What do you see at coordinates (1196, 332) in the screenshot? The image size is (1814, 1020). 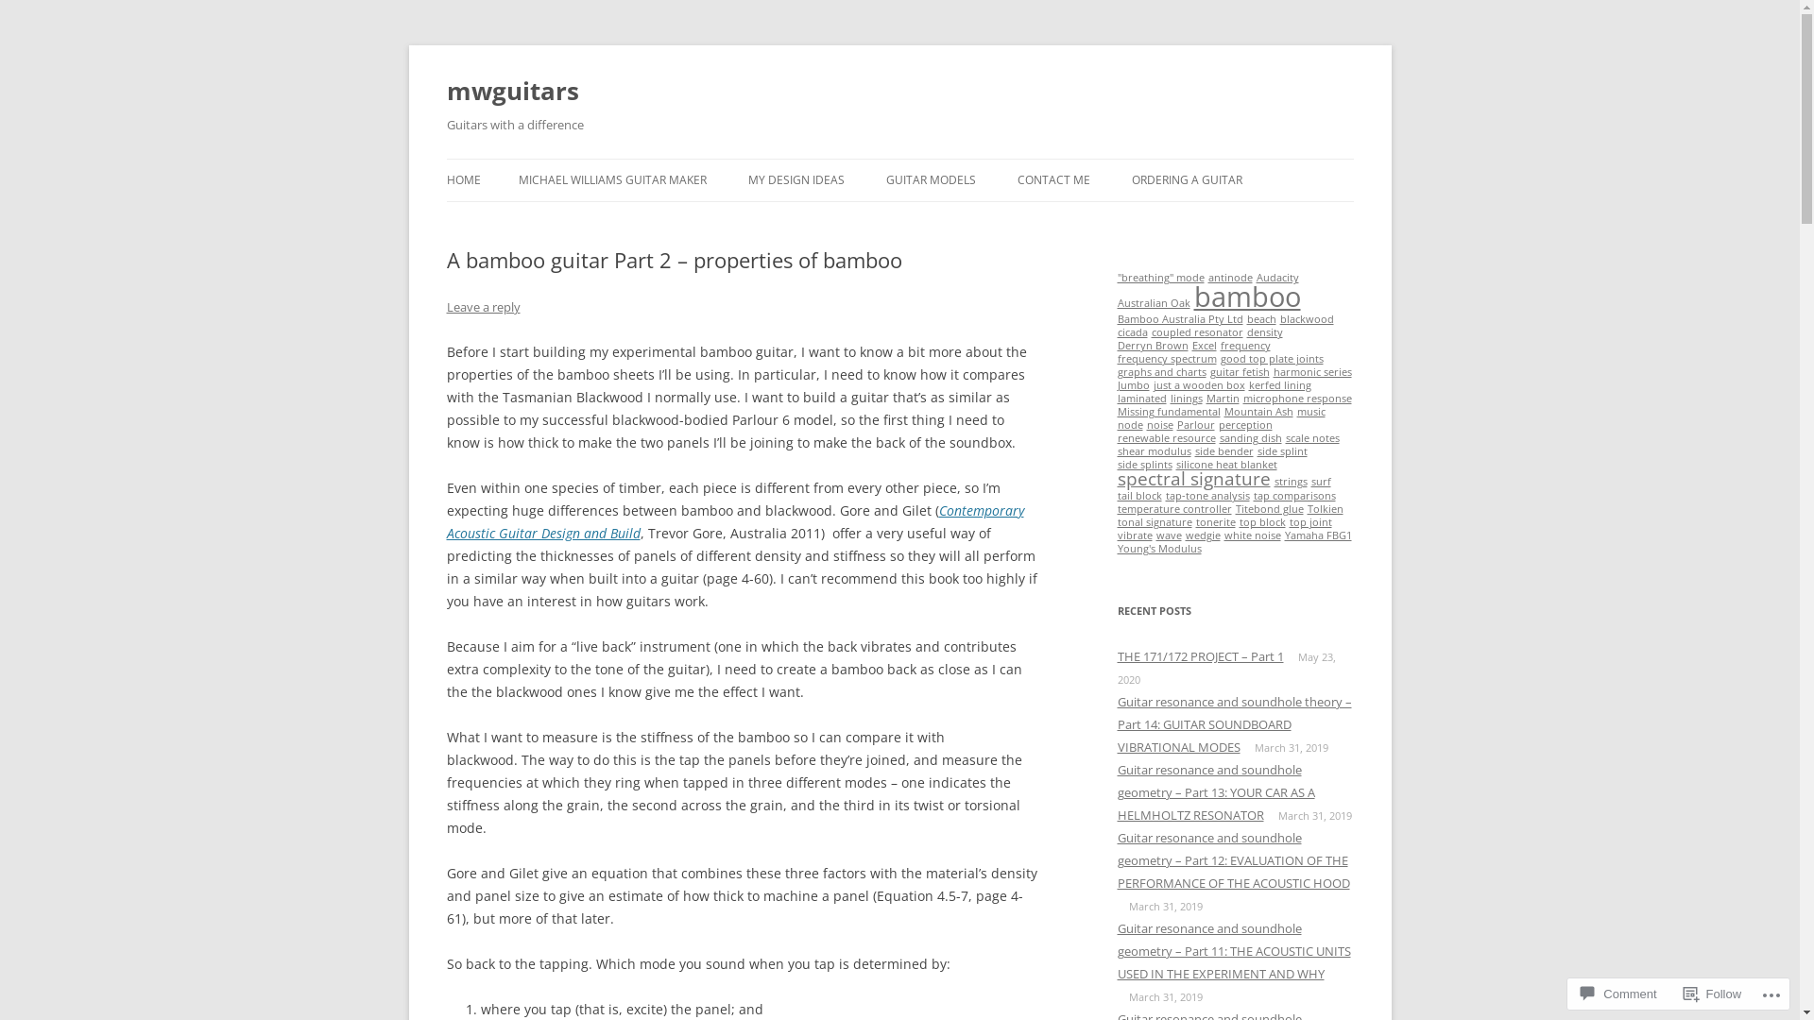 I see `coupled resonator` at bounding box center [1196, 332].